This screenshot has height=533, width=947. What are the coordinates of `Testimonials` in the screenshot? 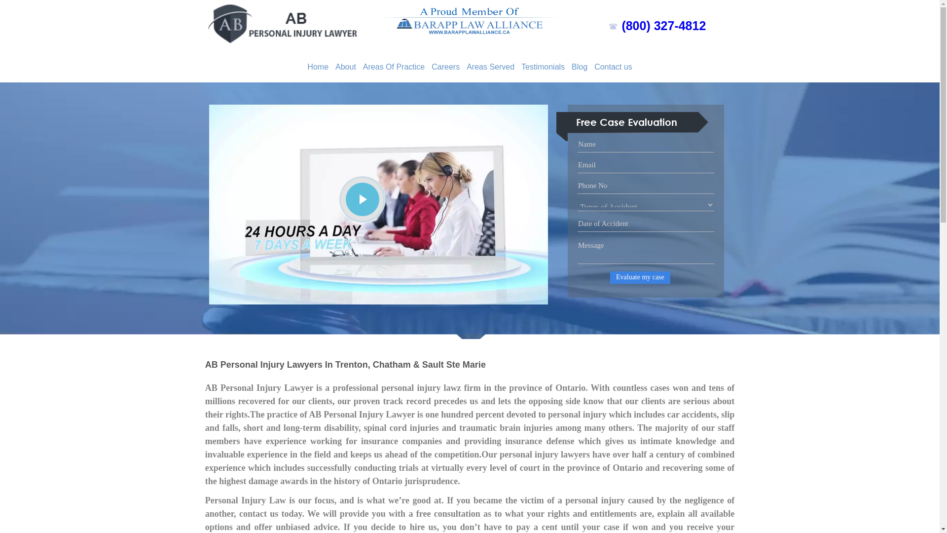 It's located at (543, 67).